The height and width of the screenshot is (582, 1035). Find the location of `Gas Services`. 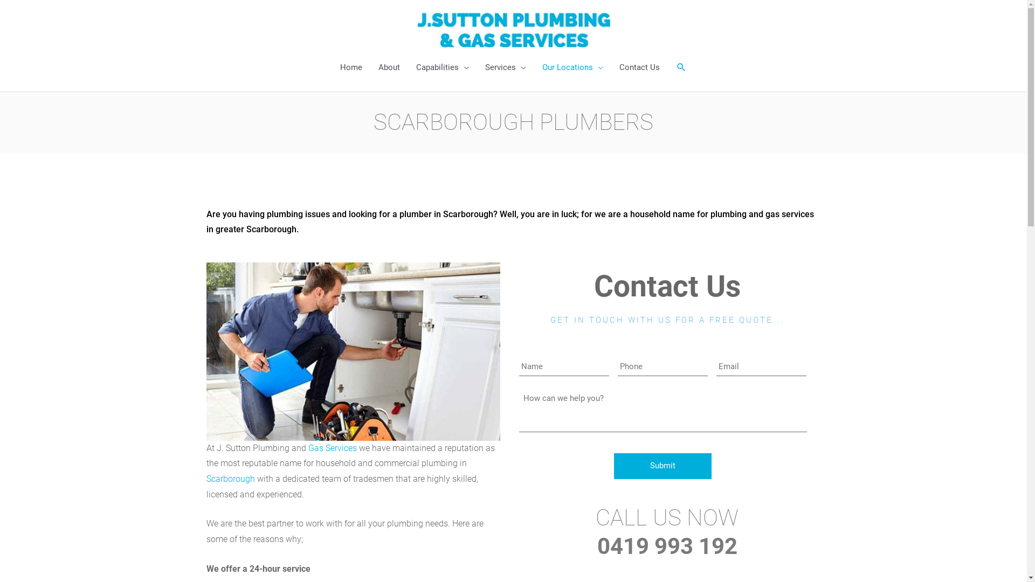

Gas Services is located at coordinates (333, 448).